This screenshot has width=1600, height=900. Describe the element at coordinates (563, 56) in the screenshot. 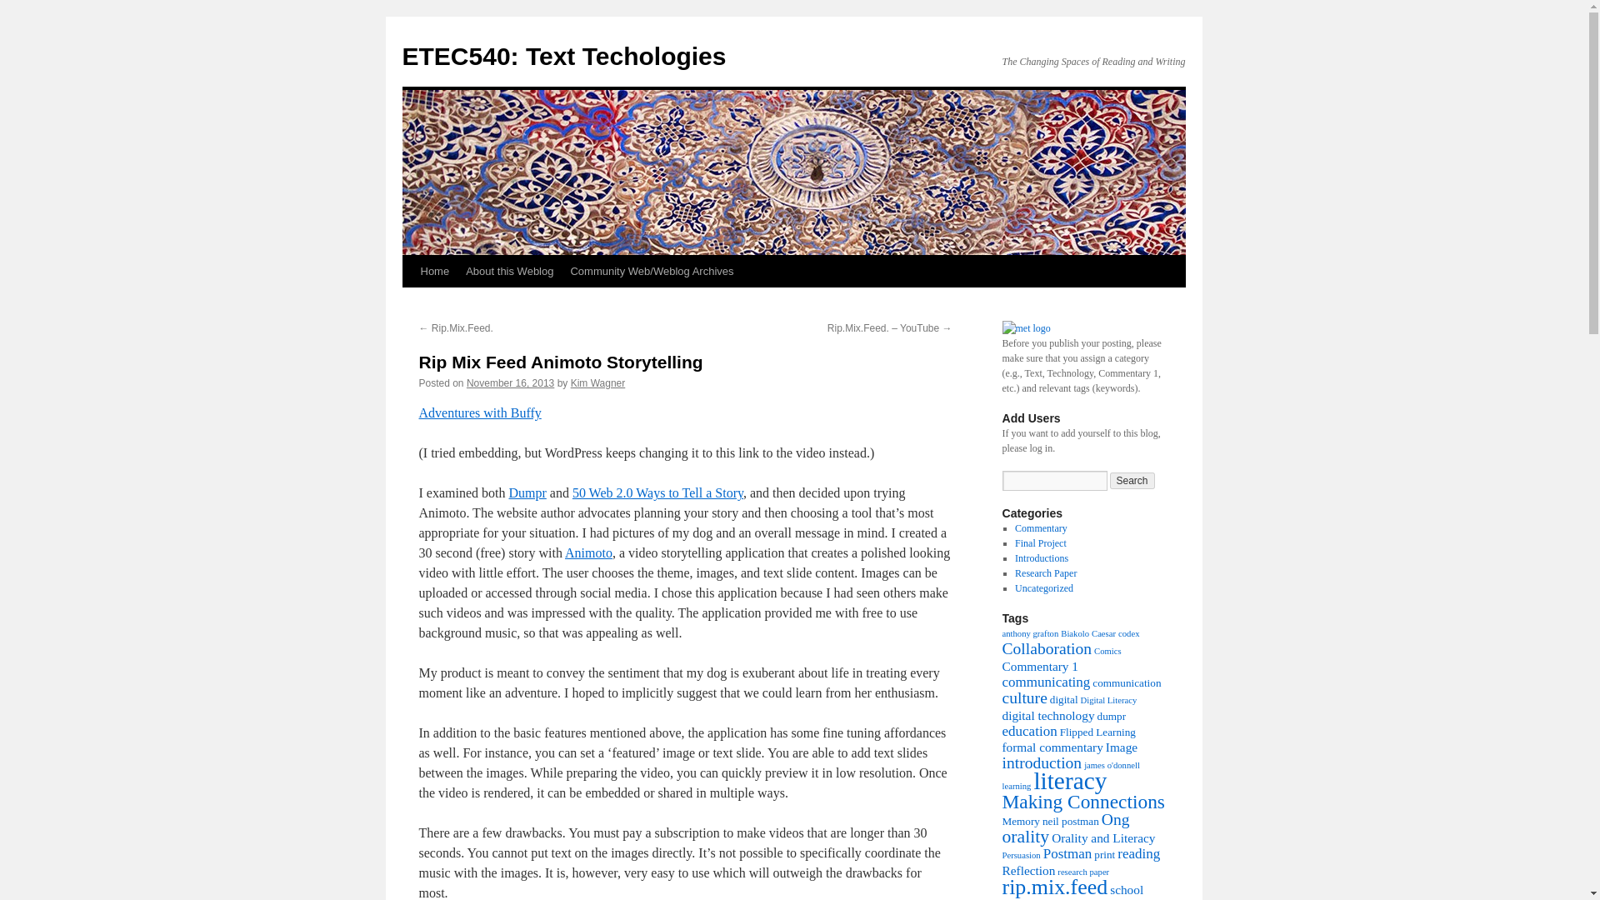

I see `ETEC540: Text Techologies` at that location.